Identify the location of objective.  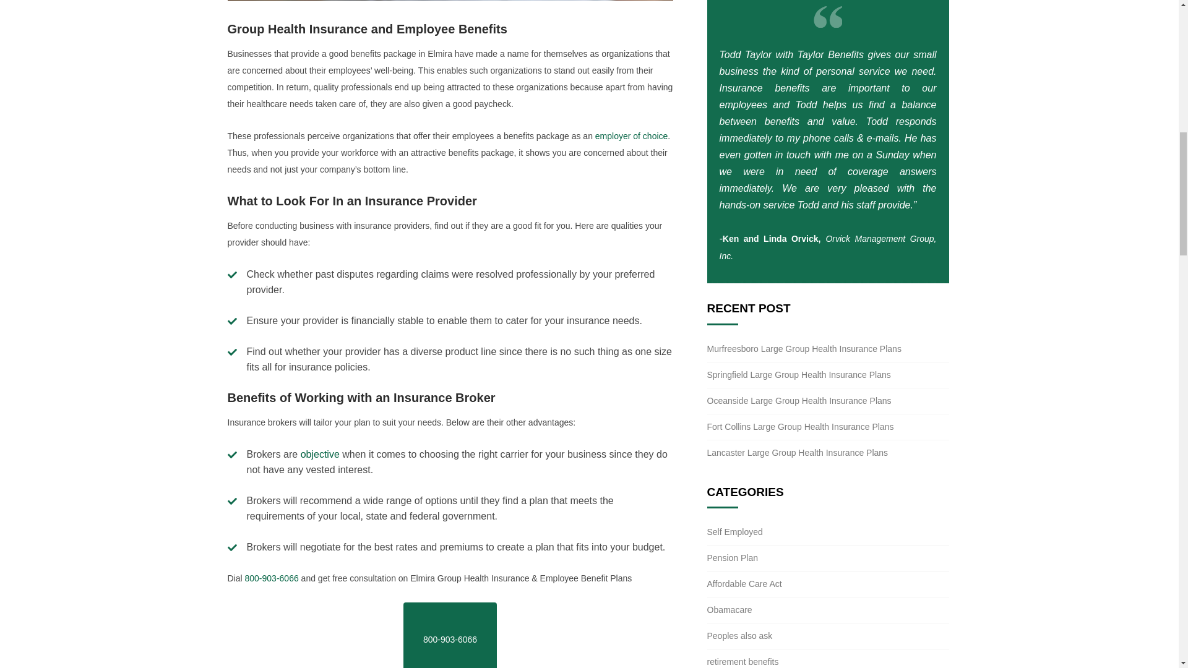
(320, 454).